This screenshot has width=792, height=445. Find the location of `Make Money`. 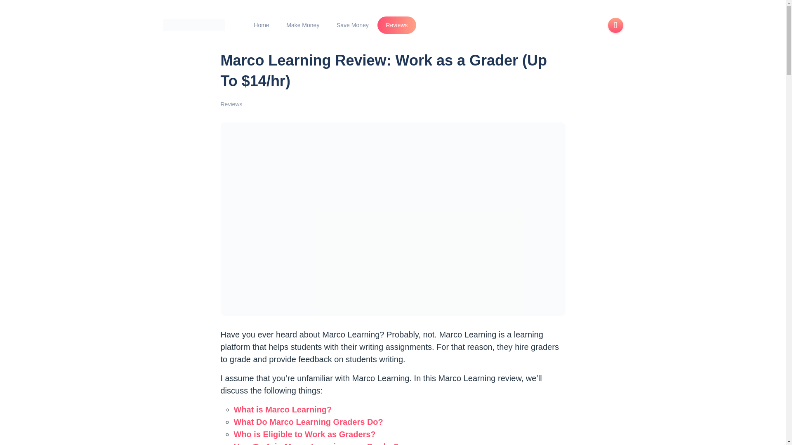

Make Money is located at coordinates (303, 25).